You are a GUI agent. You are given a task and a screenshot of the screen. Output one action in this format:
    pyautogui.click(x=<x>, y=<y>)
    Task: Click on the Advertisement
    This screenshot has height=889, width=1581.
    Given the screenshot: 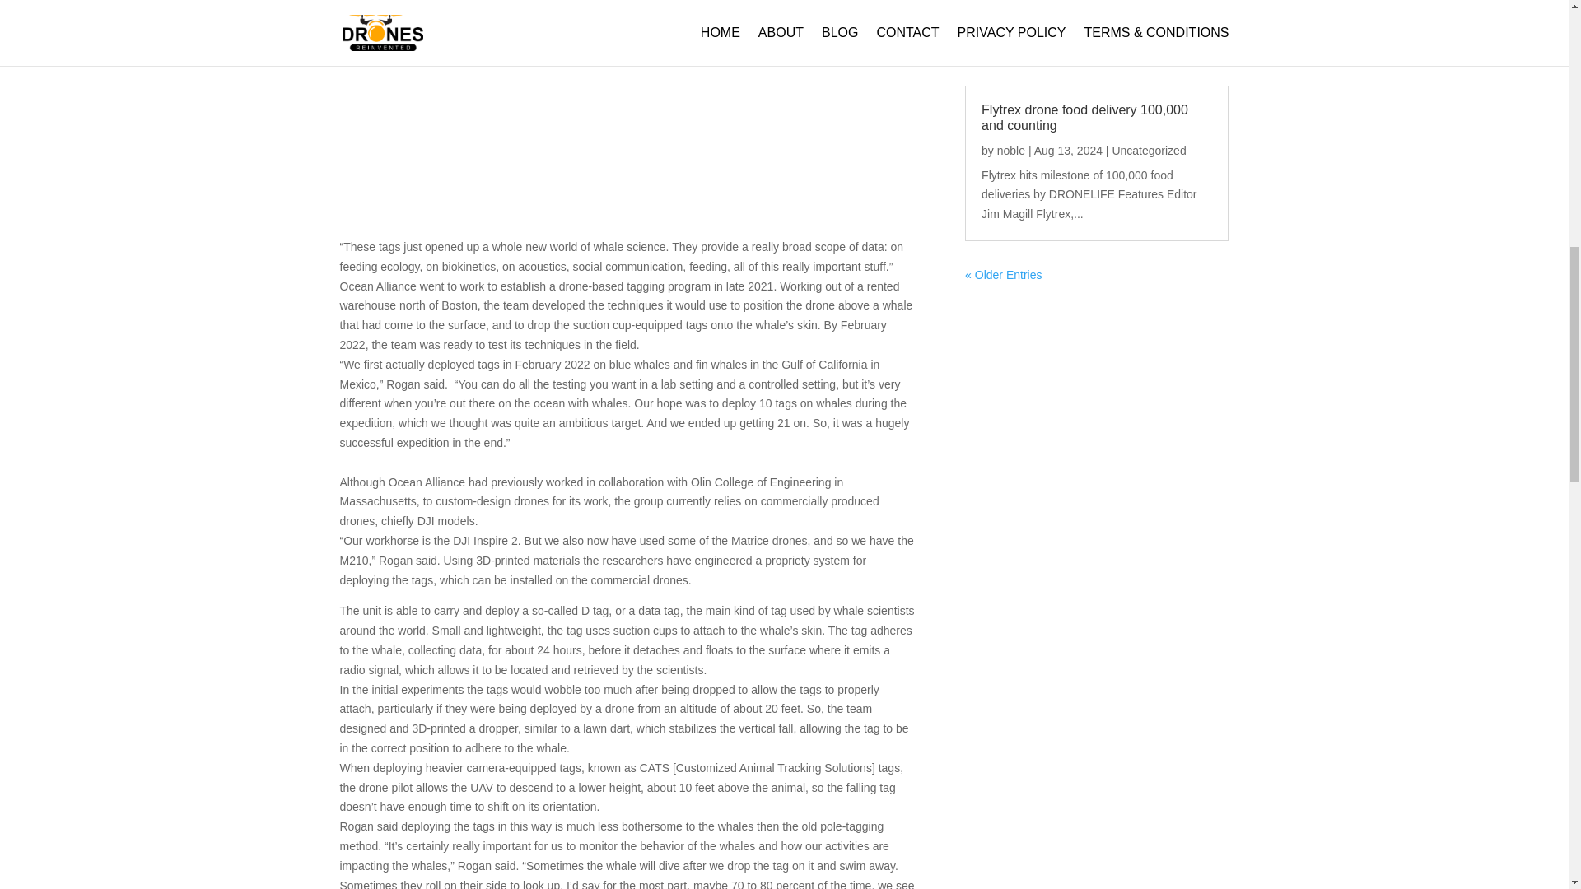 What is the action you would take?
    pyautogui.click(x=627, y=109)
    